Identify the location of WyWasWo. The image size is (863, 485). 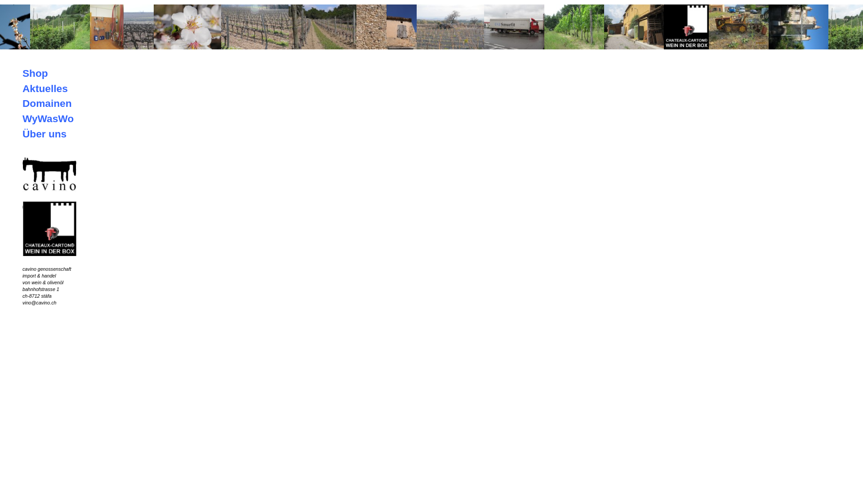
(48, 119).